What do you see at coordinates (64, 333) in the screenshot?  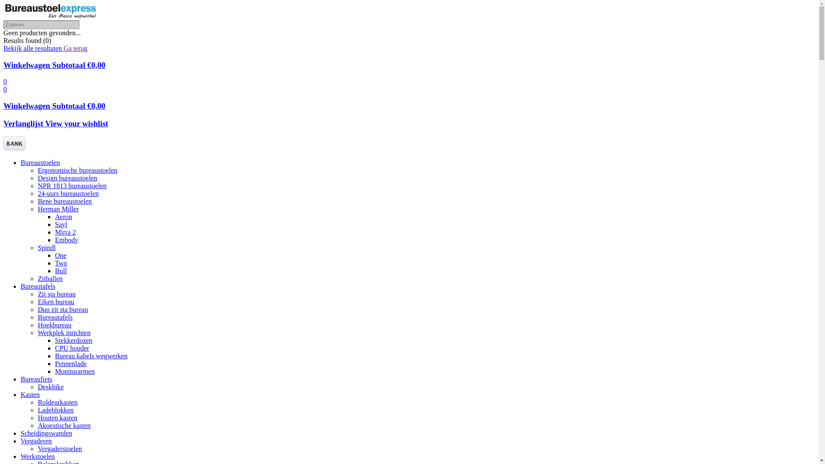 I see `Werkplek inrichten` at bounding box center [64, 333].